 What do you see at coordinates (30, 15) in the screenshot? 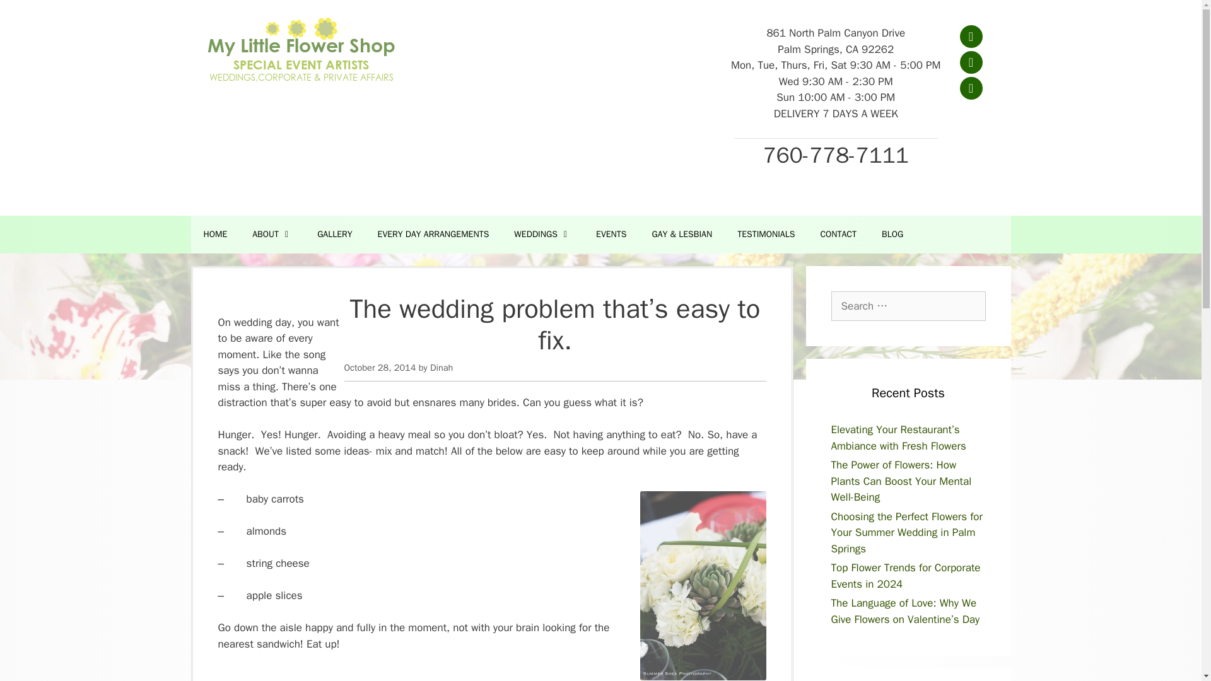
I see `Search` at bounding box center [30, 15].